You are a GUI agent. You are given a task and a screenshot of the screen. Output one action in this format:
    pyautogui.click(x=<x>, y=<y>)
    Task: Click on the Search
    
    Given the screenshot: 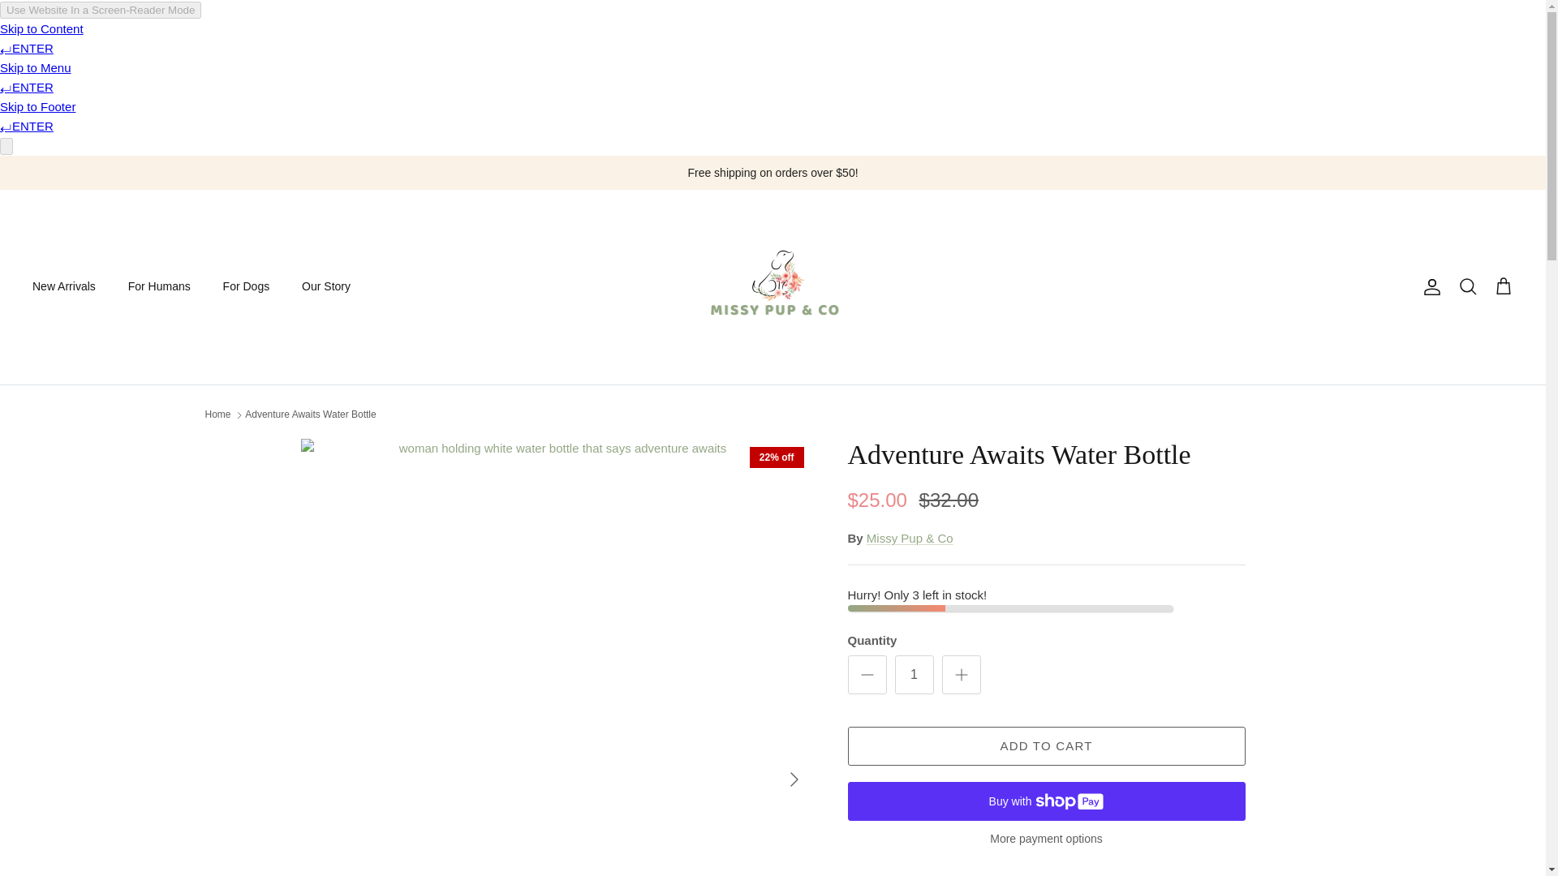 What is the action you would take?
    pyautogui.click(x=1467, y=287)
    